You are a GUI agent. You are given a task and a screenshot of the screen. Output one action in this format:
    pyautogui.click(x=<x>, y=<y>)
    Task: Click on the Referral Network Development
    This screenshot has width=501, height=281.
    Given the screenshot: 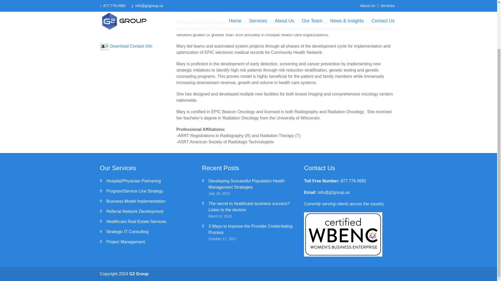 What is the action you would take?
    pyautogui.click(x=135, y=211)
    